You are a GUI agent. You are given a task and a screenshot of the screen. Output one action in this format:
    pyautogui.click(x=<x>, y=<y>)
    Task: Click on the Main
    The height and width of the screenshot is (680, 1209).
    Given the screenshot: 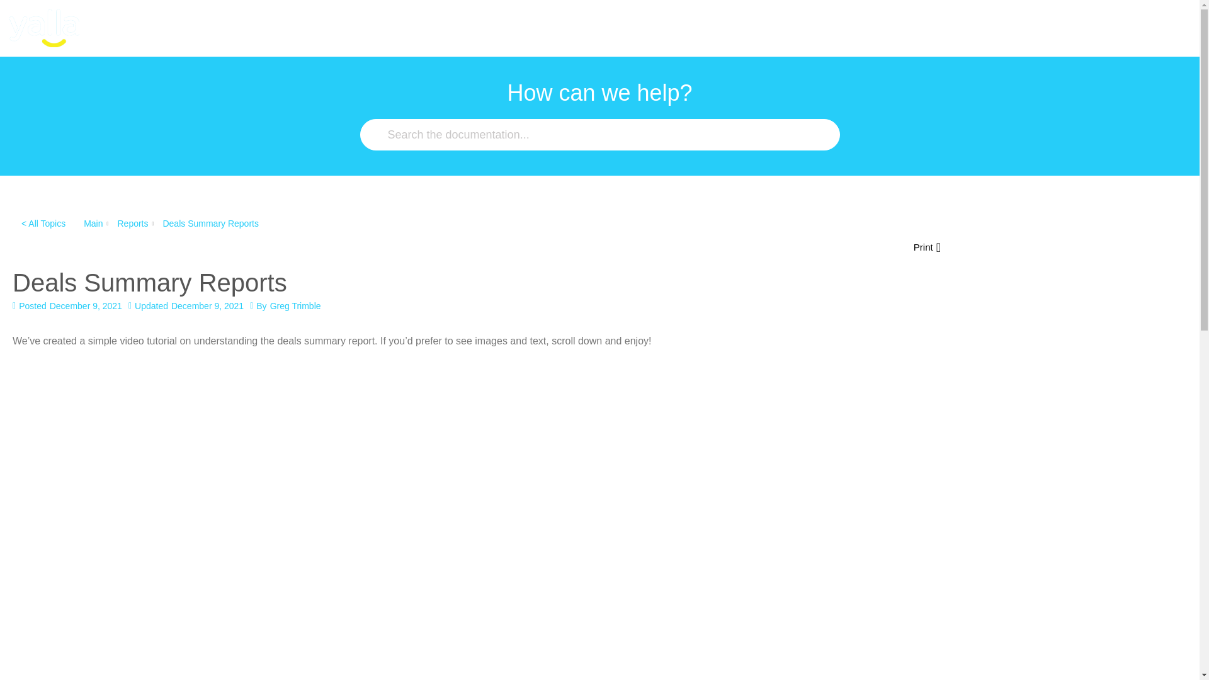 What is the action you would take?
    pyautogui.click(x=93, y=223)
    